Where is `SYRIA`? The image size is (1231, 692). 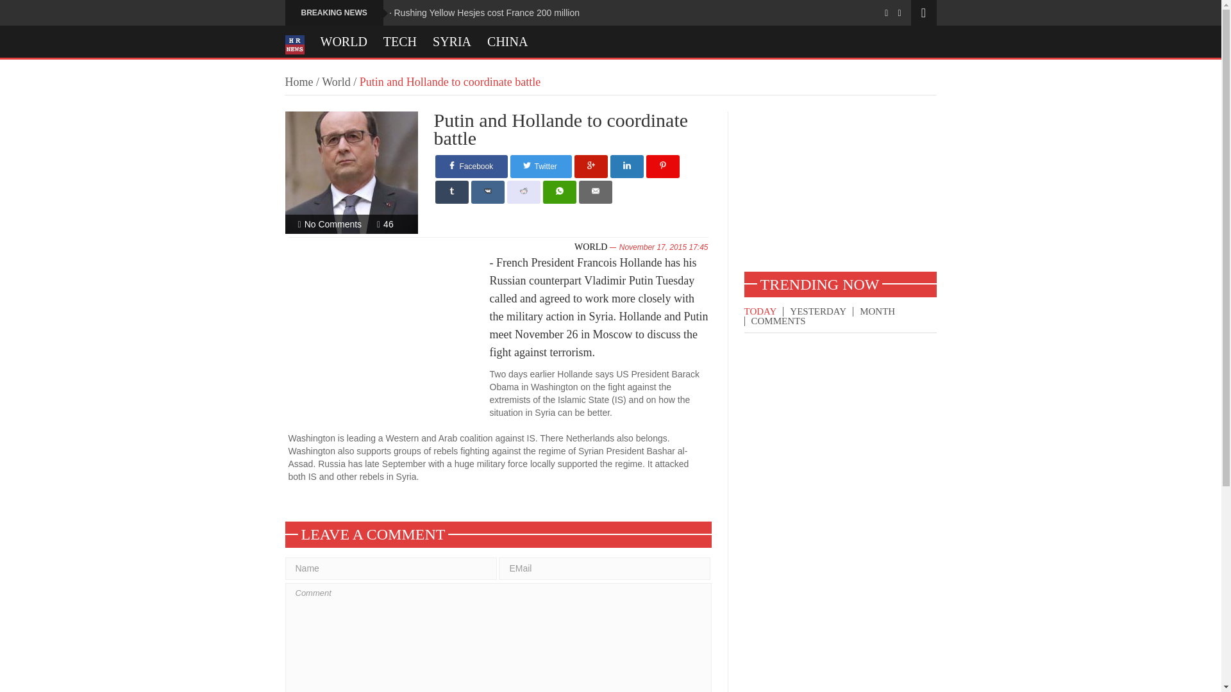
SYRIA is located at coordinates (452, 41).